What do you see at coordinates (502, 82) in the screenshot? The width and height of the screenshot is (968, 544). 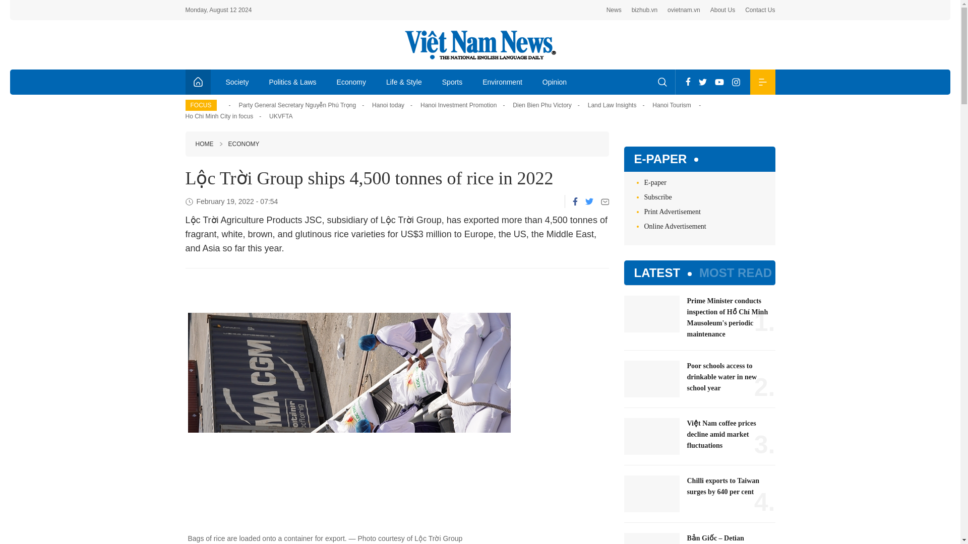 I see `Environment` at bounding box center [502, 82].